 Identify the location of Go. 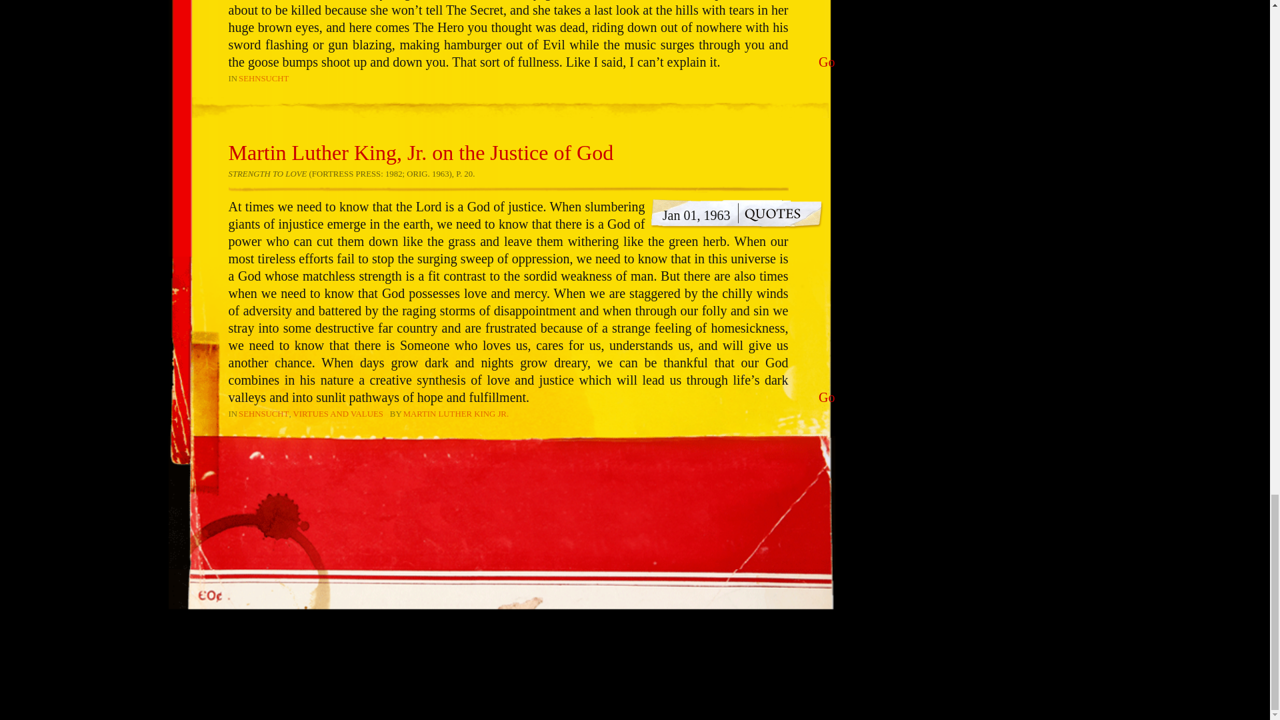
(827, 61).